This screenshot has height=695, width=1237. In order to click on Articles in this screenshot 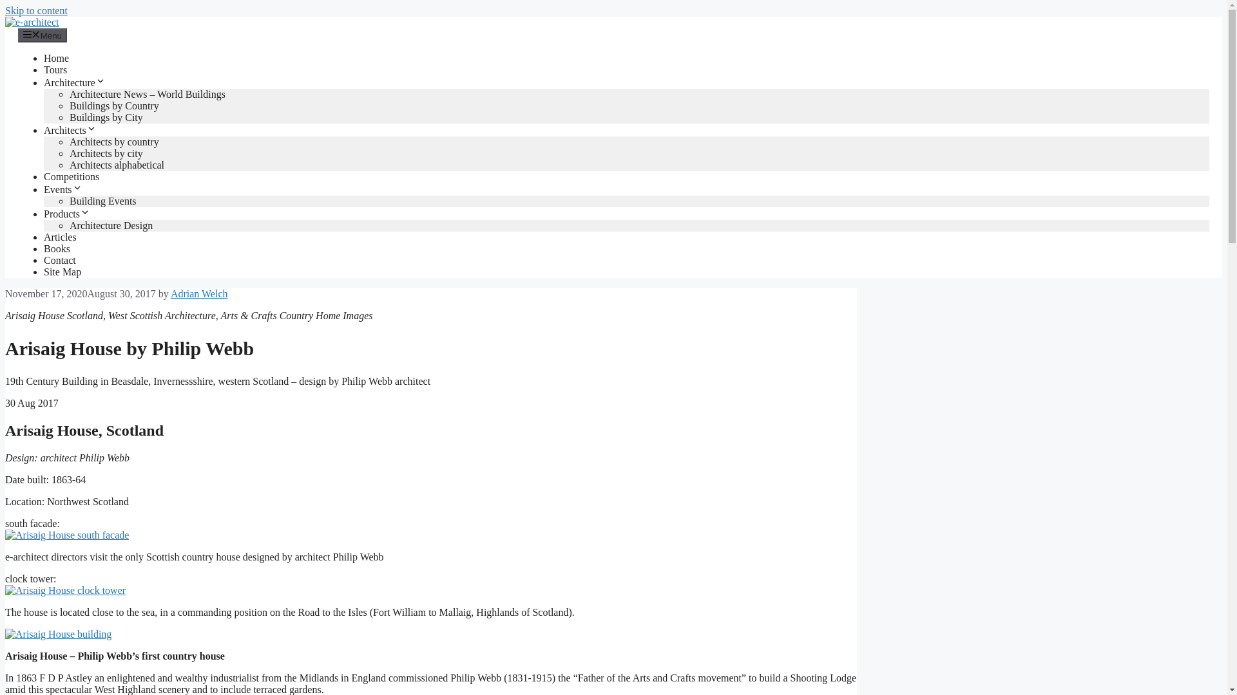, I will do `click(60, 237)`.